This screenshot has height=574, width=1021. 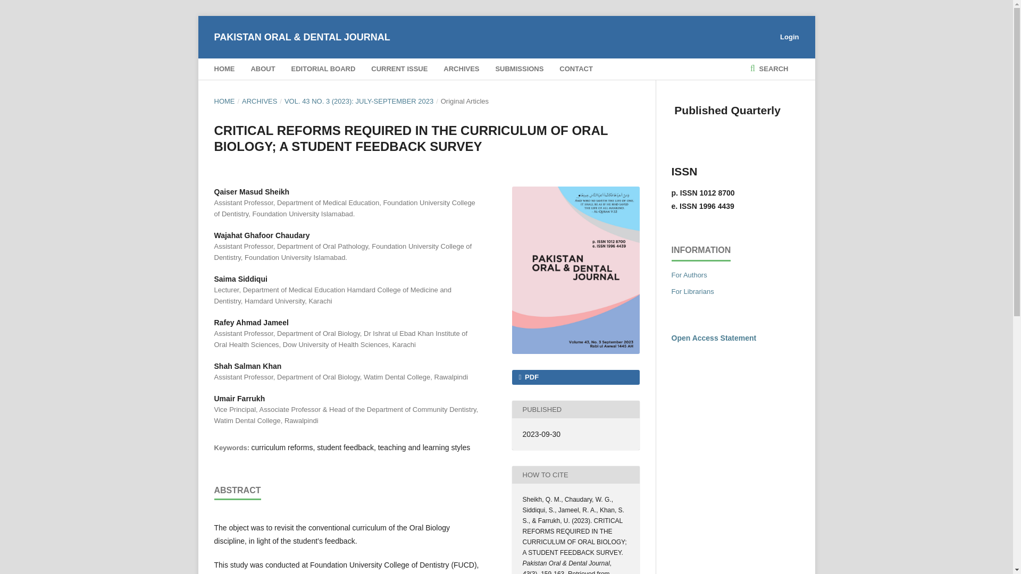 What do you see at coordinates (575, 377) in the screenshot?
I see `PDF` at bounding box center [575, 377].